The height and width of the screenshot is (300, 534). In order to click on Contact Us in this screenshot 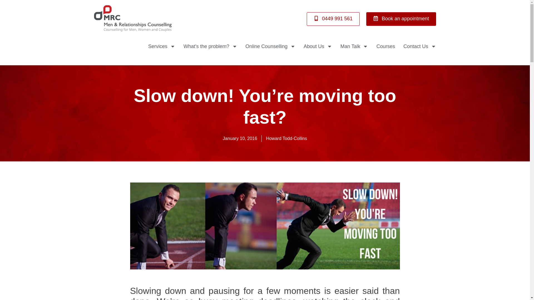, I will do `click(419, 47)`.